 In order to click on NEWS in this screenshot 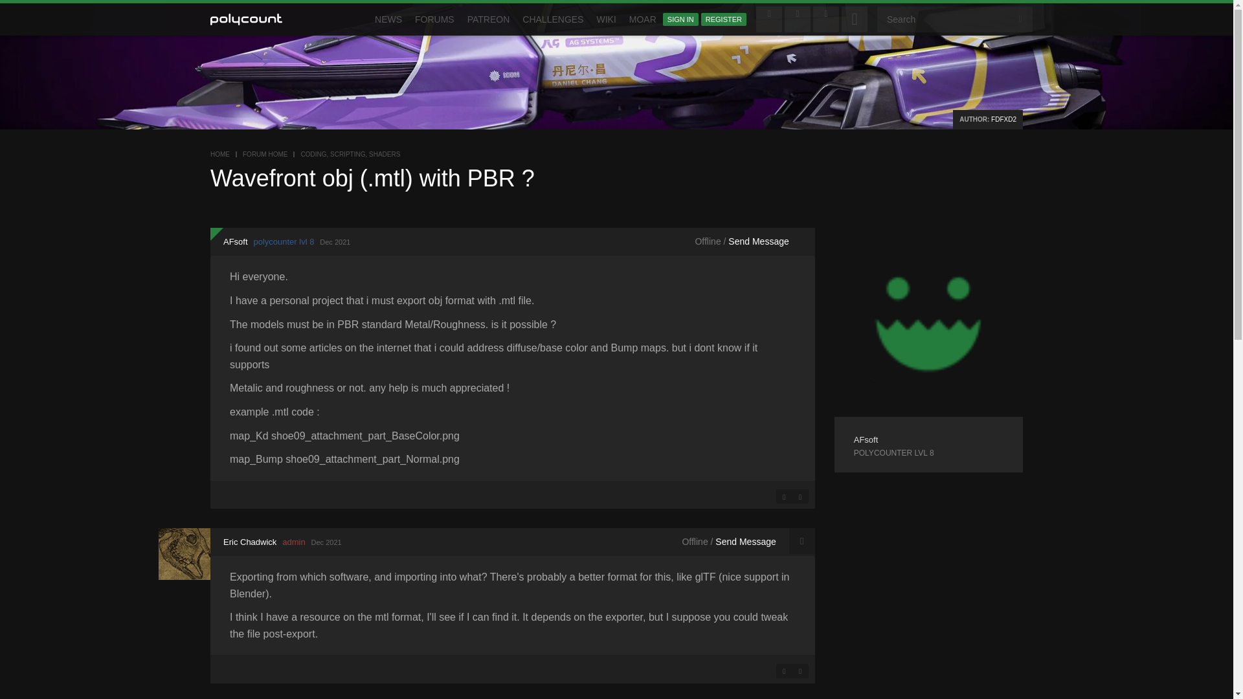, I will do `click(388, 19)`.